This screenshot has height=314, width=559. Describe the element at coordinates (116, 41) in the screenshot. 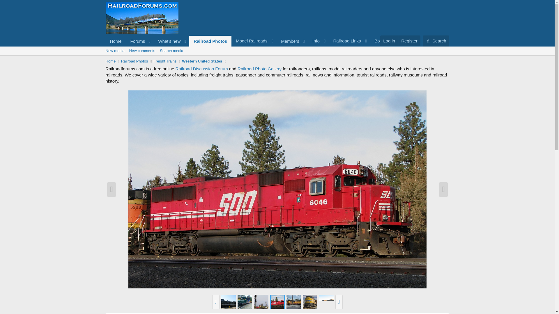

I see `Home` at that location.